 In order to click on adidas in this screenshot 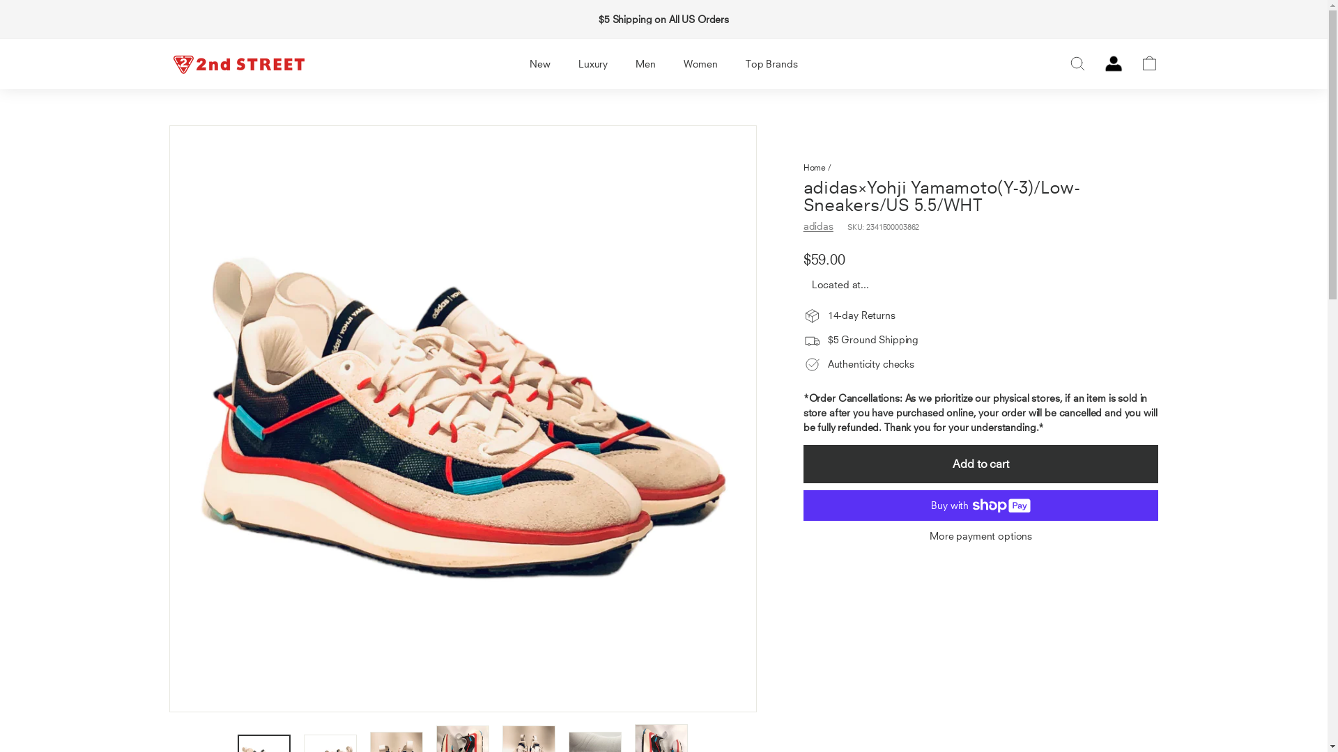, I will do `click(818, 226)`.